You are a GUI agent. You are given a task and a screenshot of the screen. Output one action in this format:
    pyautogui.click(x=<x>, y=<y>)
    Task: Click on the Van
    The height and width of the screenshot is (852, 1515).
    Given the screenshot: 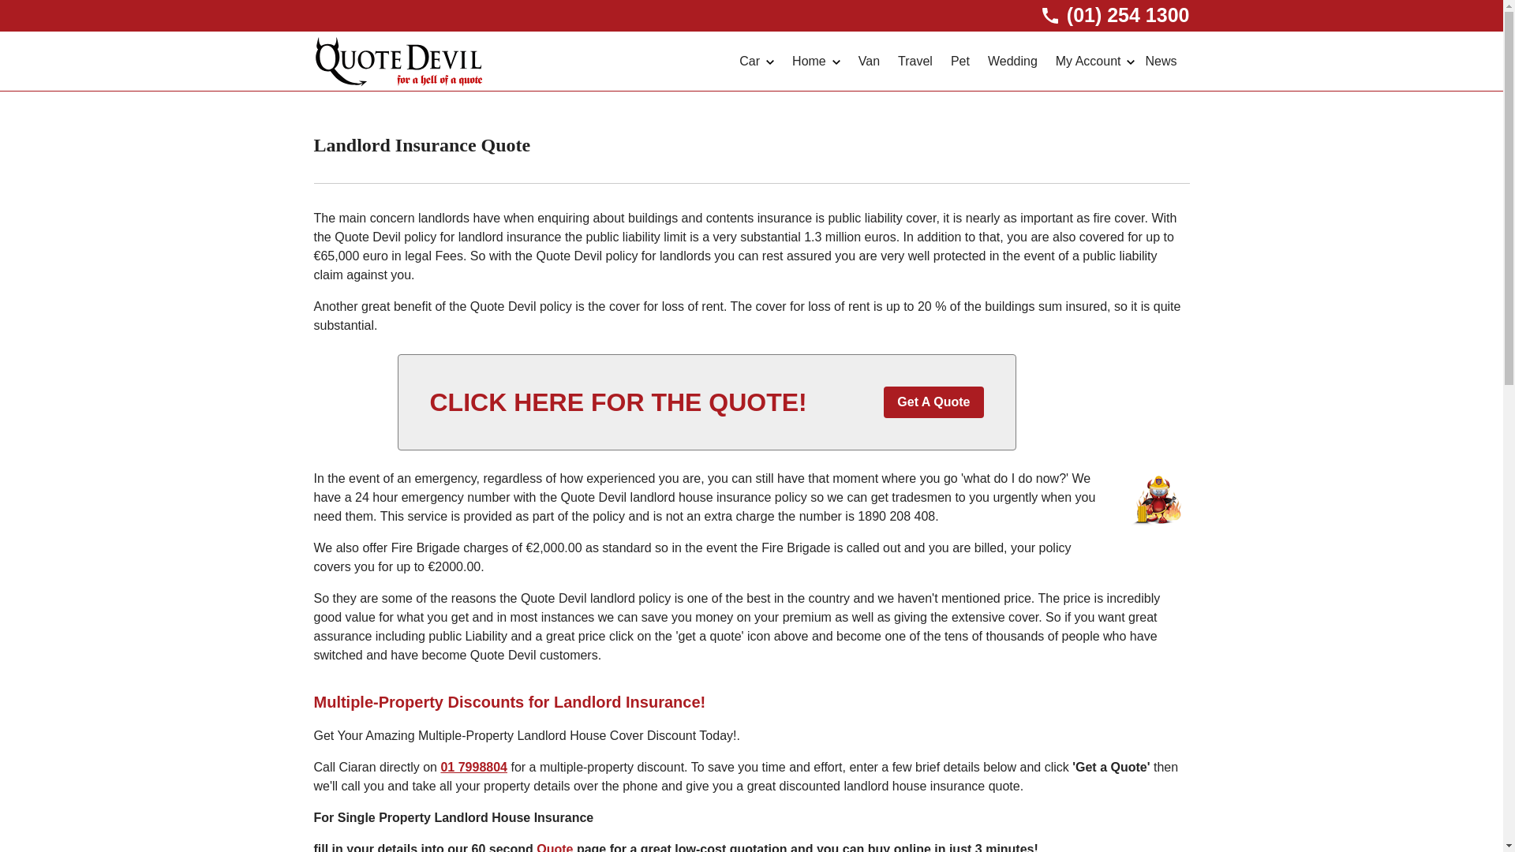 What is the action you would take?
    pyautogui.click(x=870, y=61)
    